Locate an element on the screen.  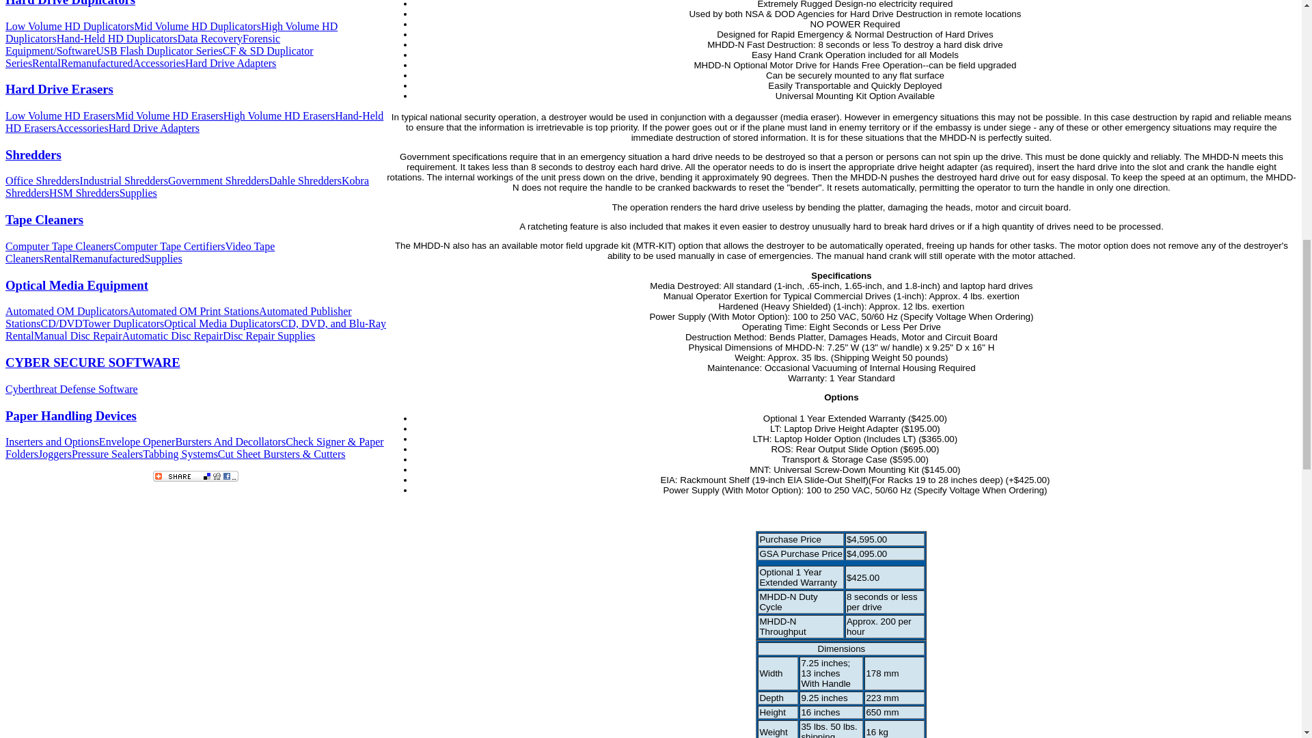
USB Flash Duplicator Series is located at coordinates (159, 51).